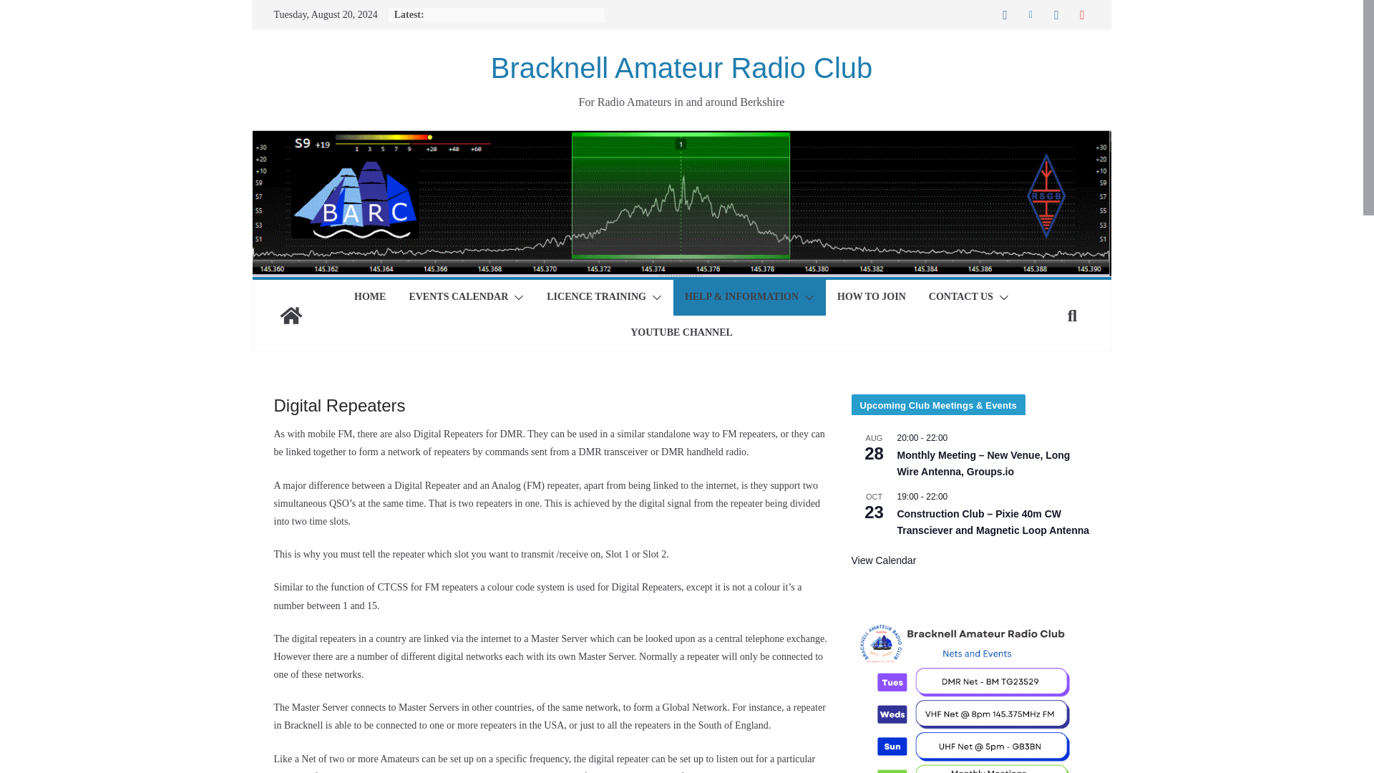 Image resolution: width=1374 pixels, height=773 pixels. What do you see at coordinates (681, 140) in the screenshot?
I see `Bracknell Amateur Radio Club` at bounding box center [681, 140].